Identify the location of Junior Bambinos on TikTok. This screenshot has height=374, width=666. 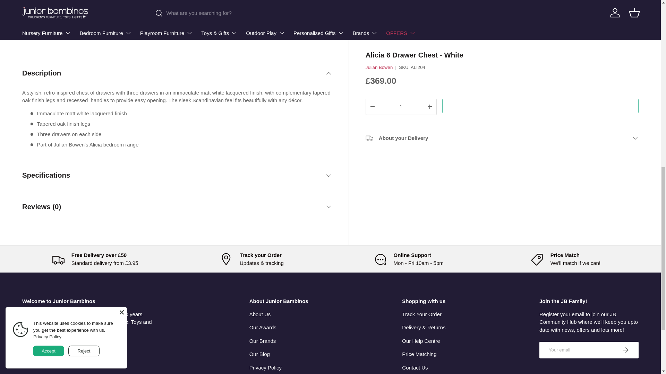
(72, 348).